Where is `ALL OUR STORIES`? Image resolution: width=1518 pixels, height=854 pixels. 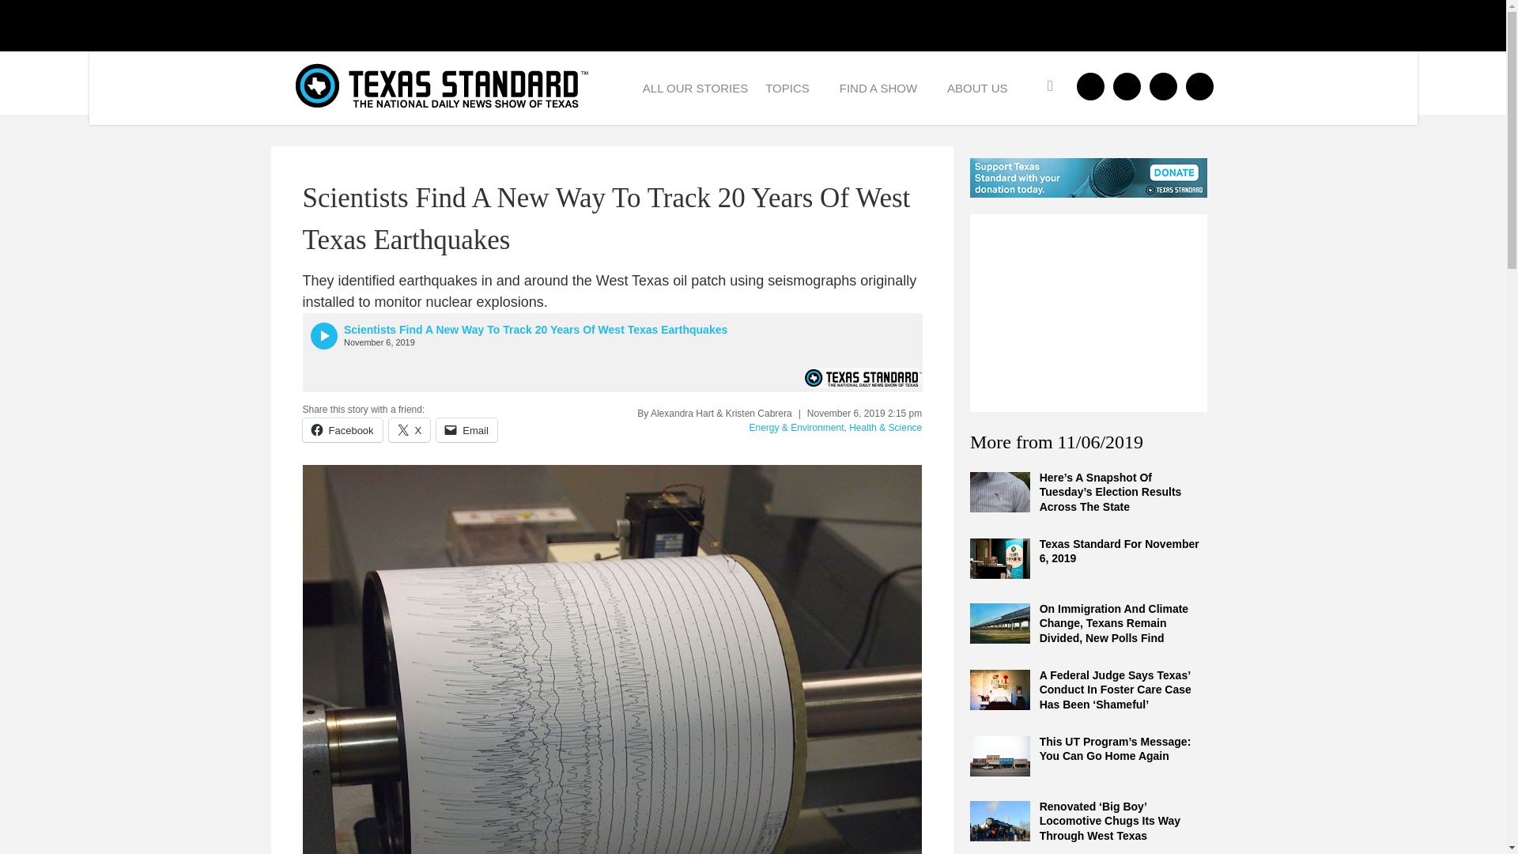
ALL OUR STORIES is located at coordinates (695, 86).